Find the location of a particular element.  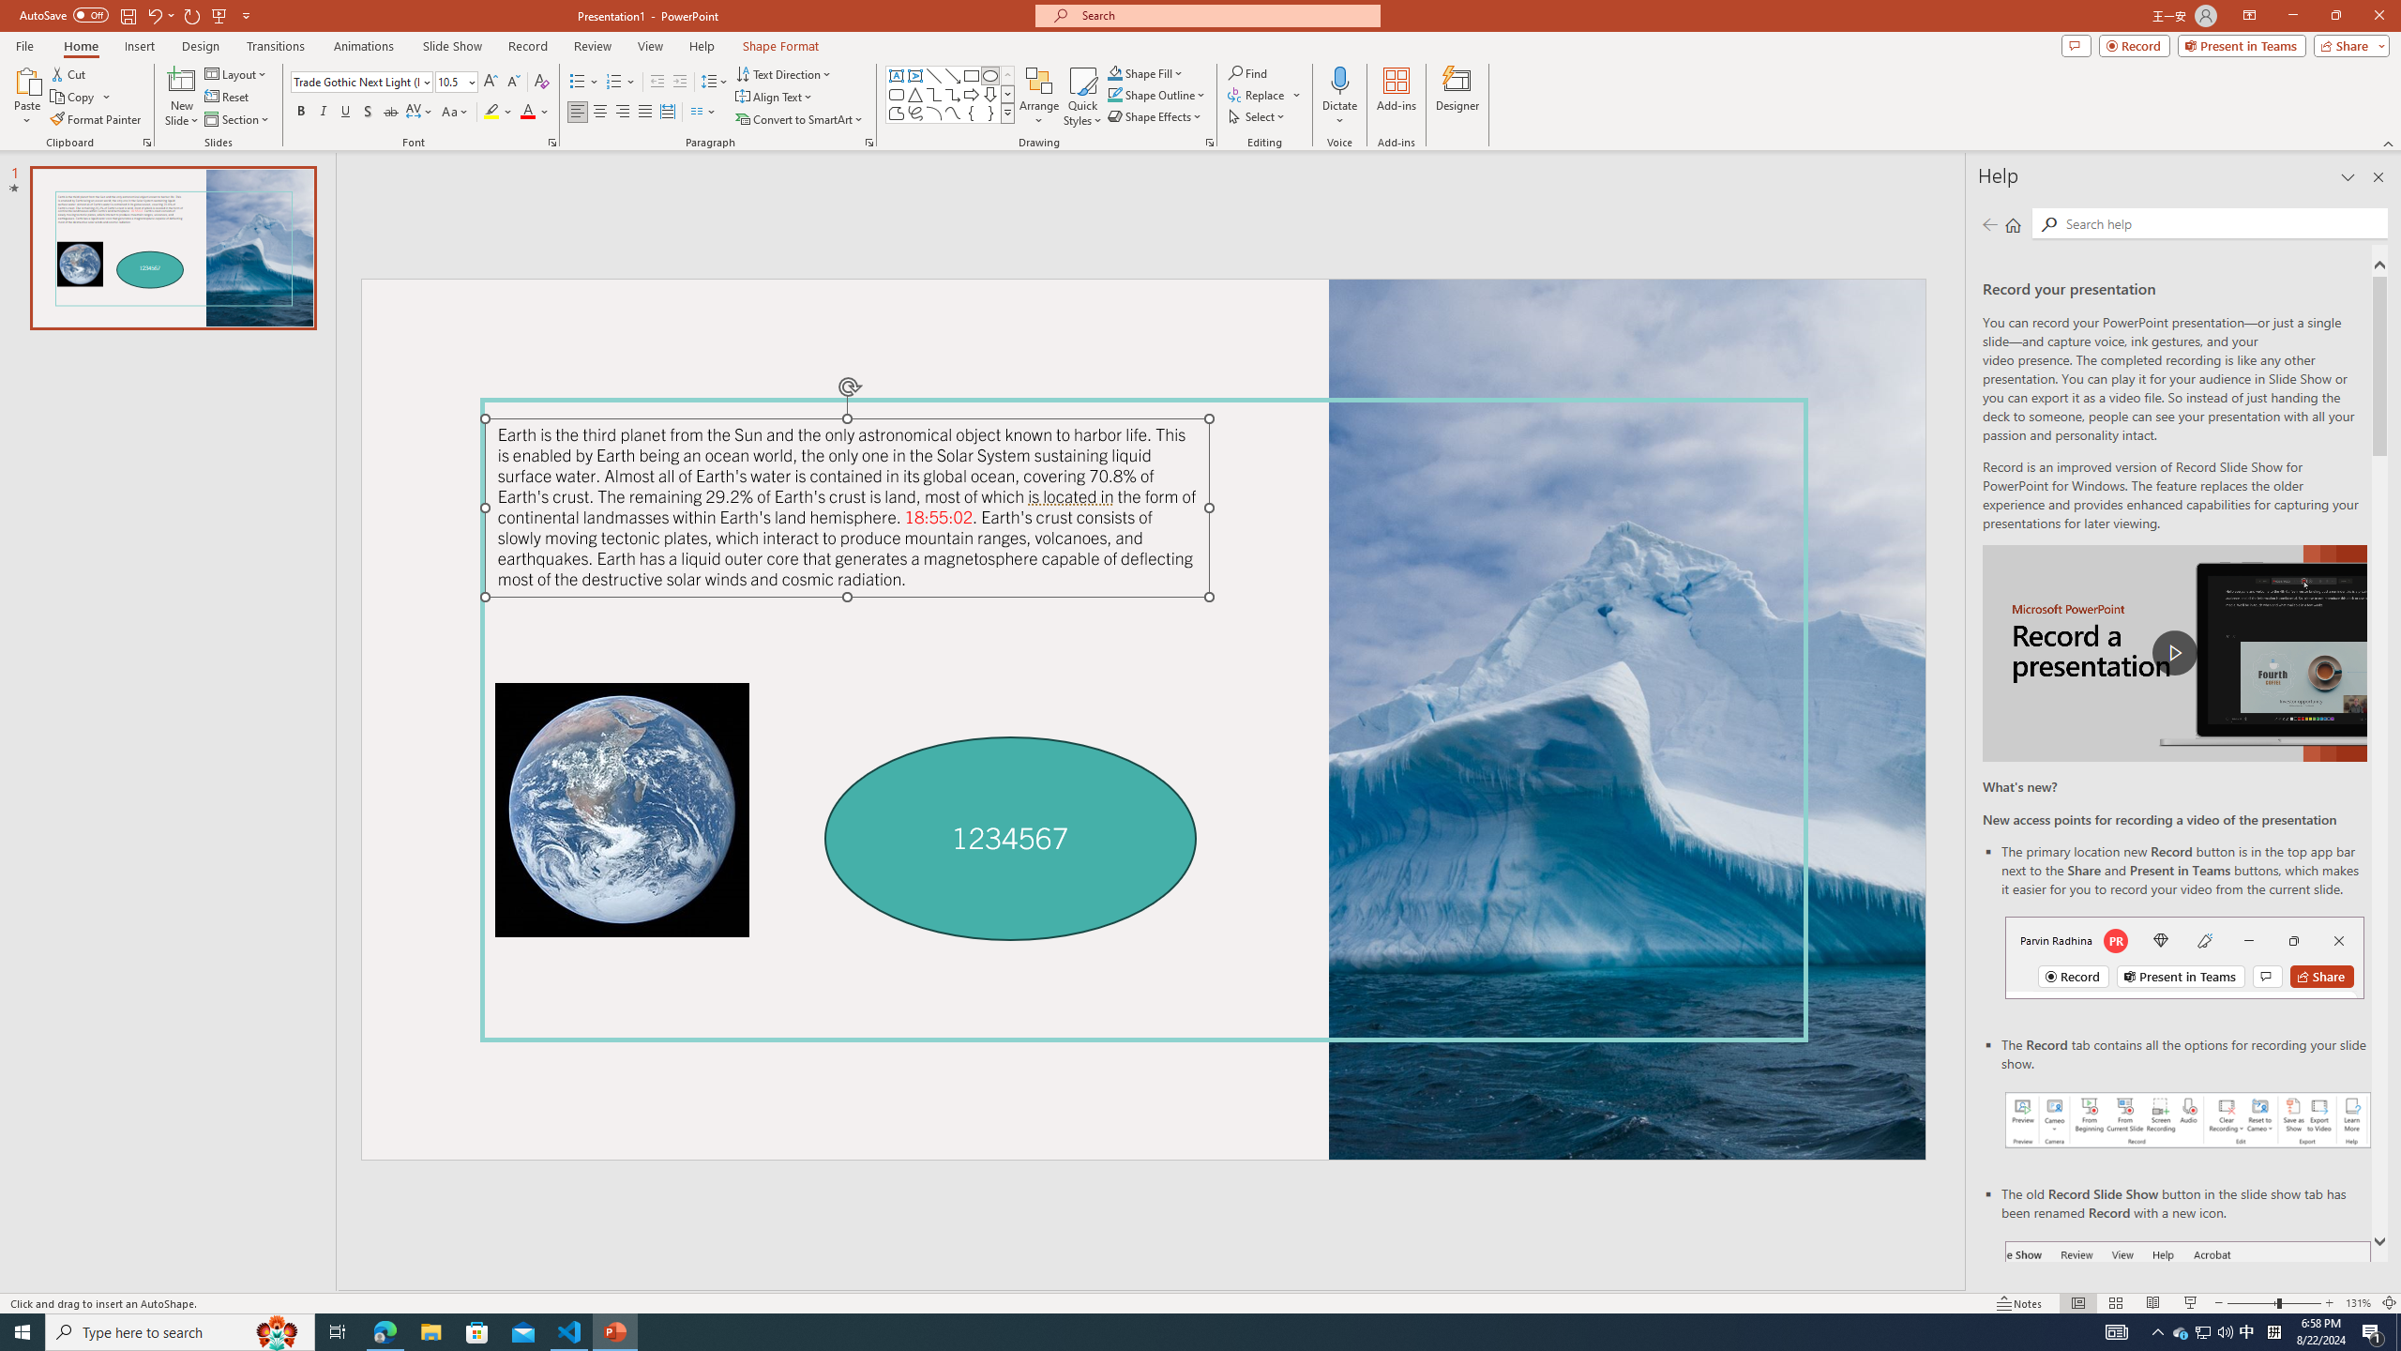

Search is located at coordinates (2047, 224).